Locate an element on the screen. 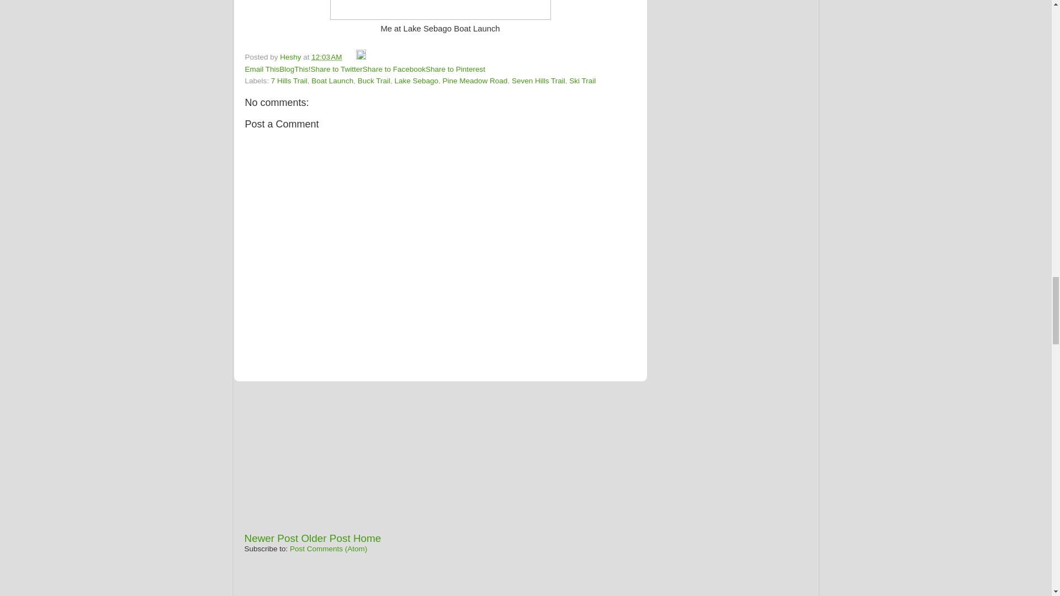  Heshy is located at coordinates (291, 57).